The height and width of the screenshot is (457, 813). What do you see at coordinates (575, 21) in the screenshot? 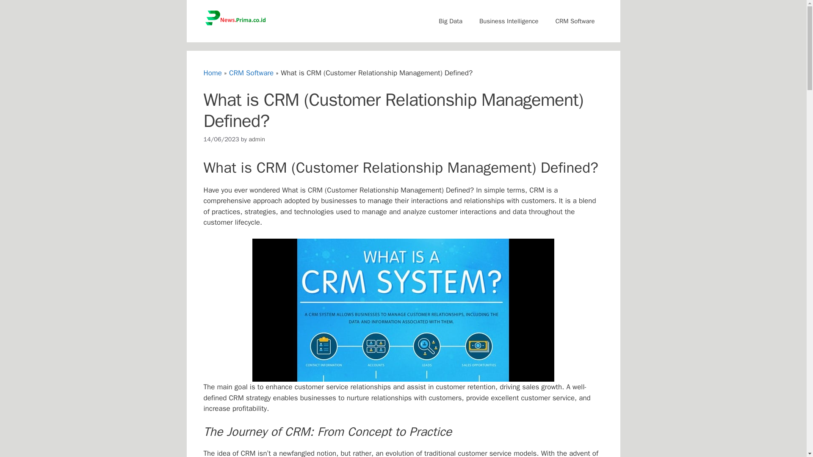
I see `CRM Software` at bounding box center [575, 21].